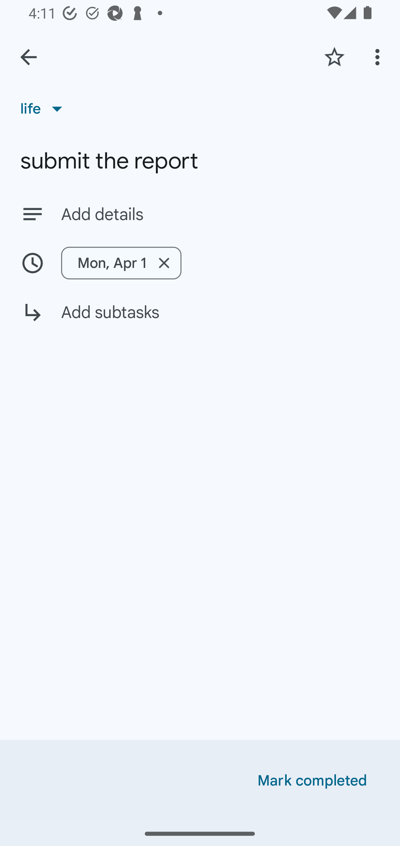  I want to click on Mon, Apr 1 Remove date/time, so click(200, 263).